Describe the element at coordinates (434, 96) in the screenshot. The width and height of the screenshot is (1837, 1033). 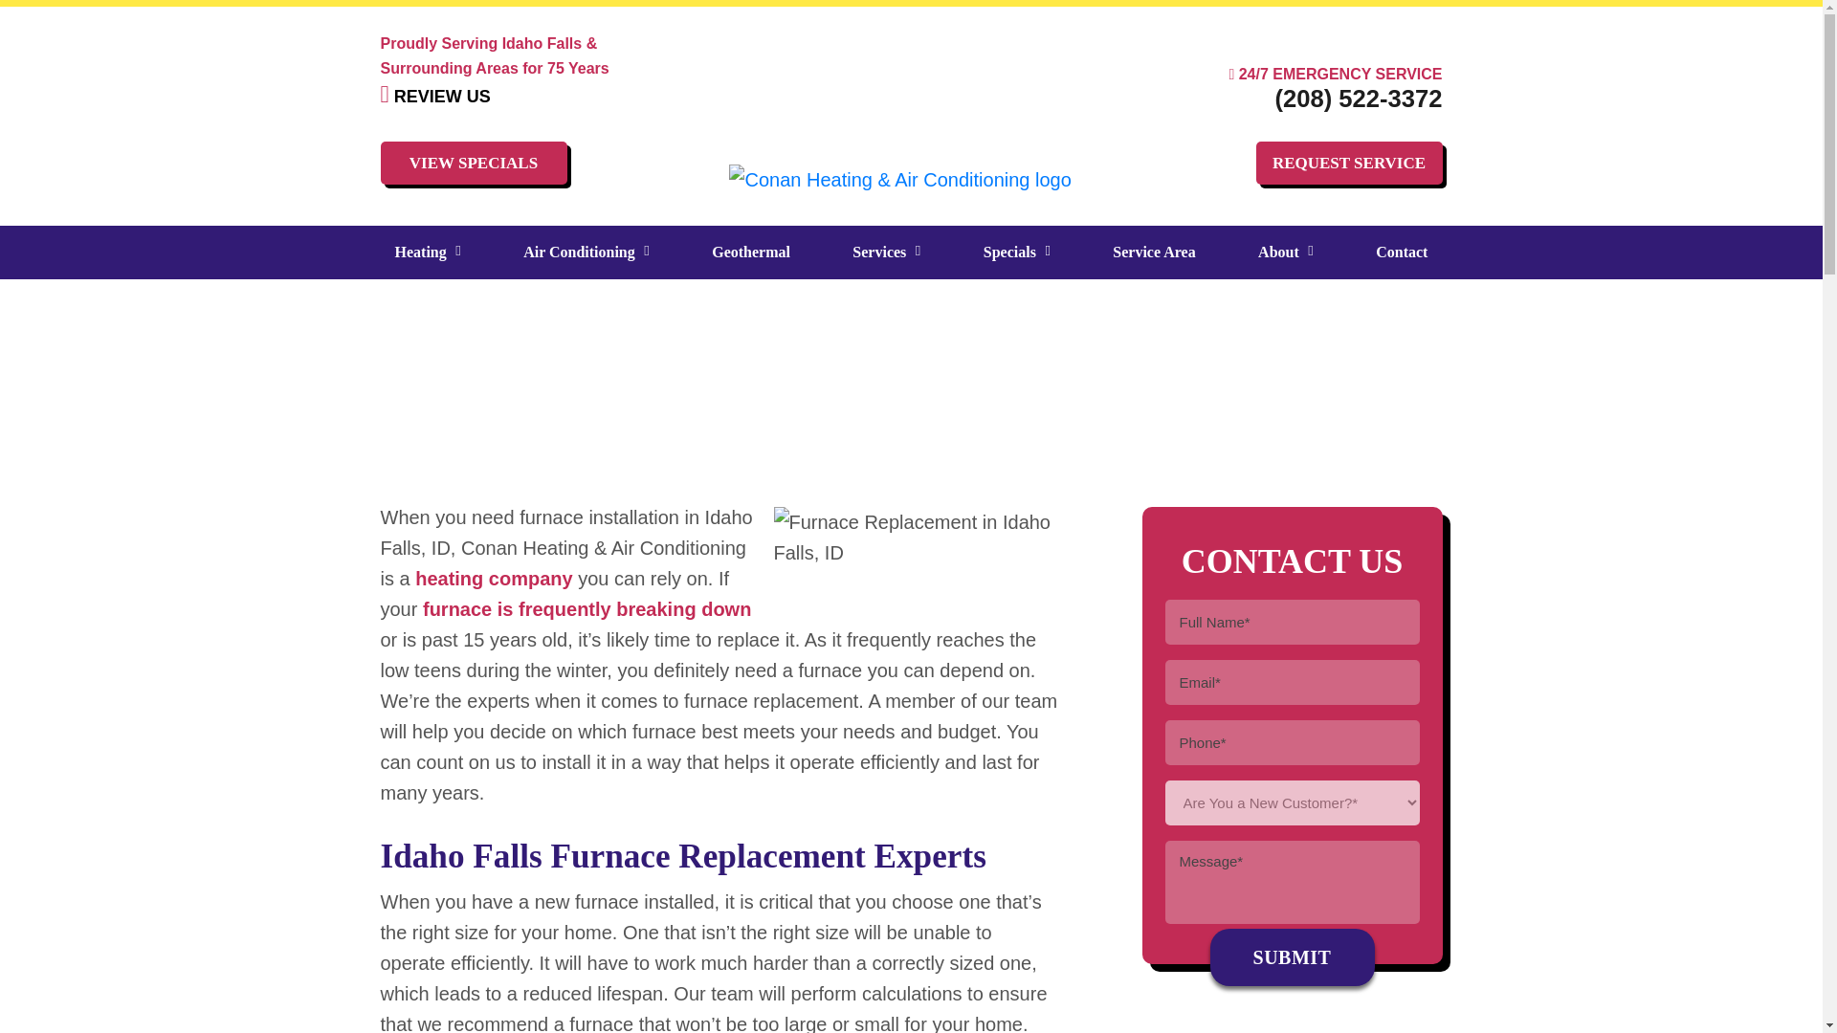
I see ` REVIEW US` at that location.